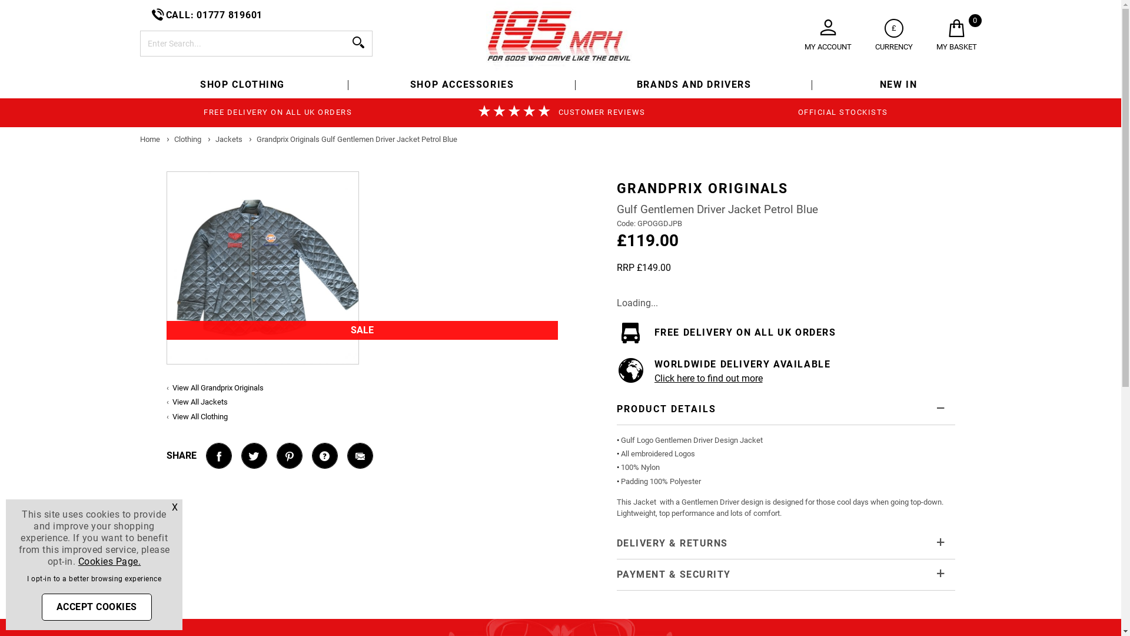 The width and height of the screenshot is (1130, 636). Describe the element at coordinates (218, 387) in the screenshot. I see `View All Grandprix Originals` at that location.